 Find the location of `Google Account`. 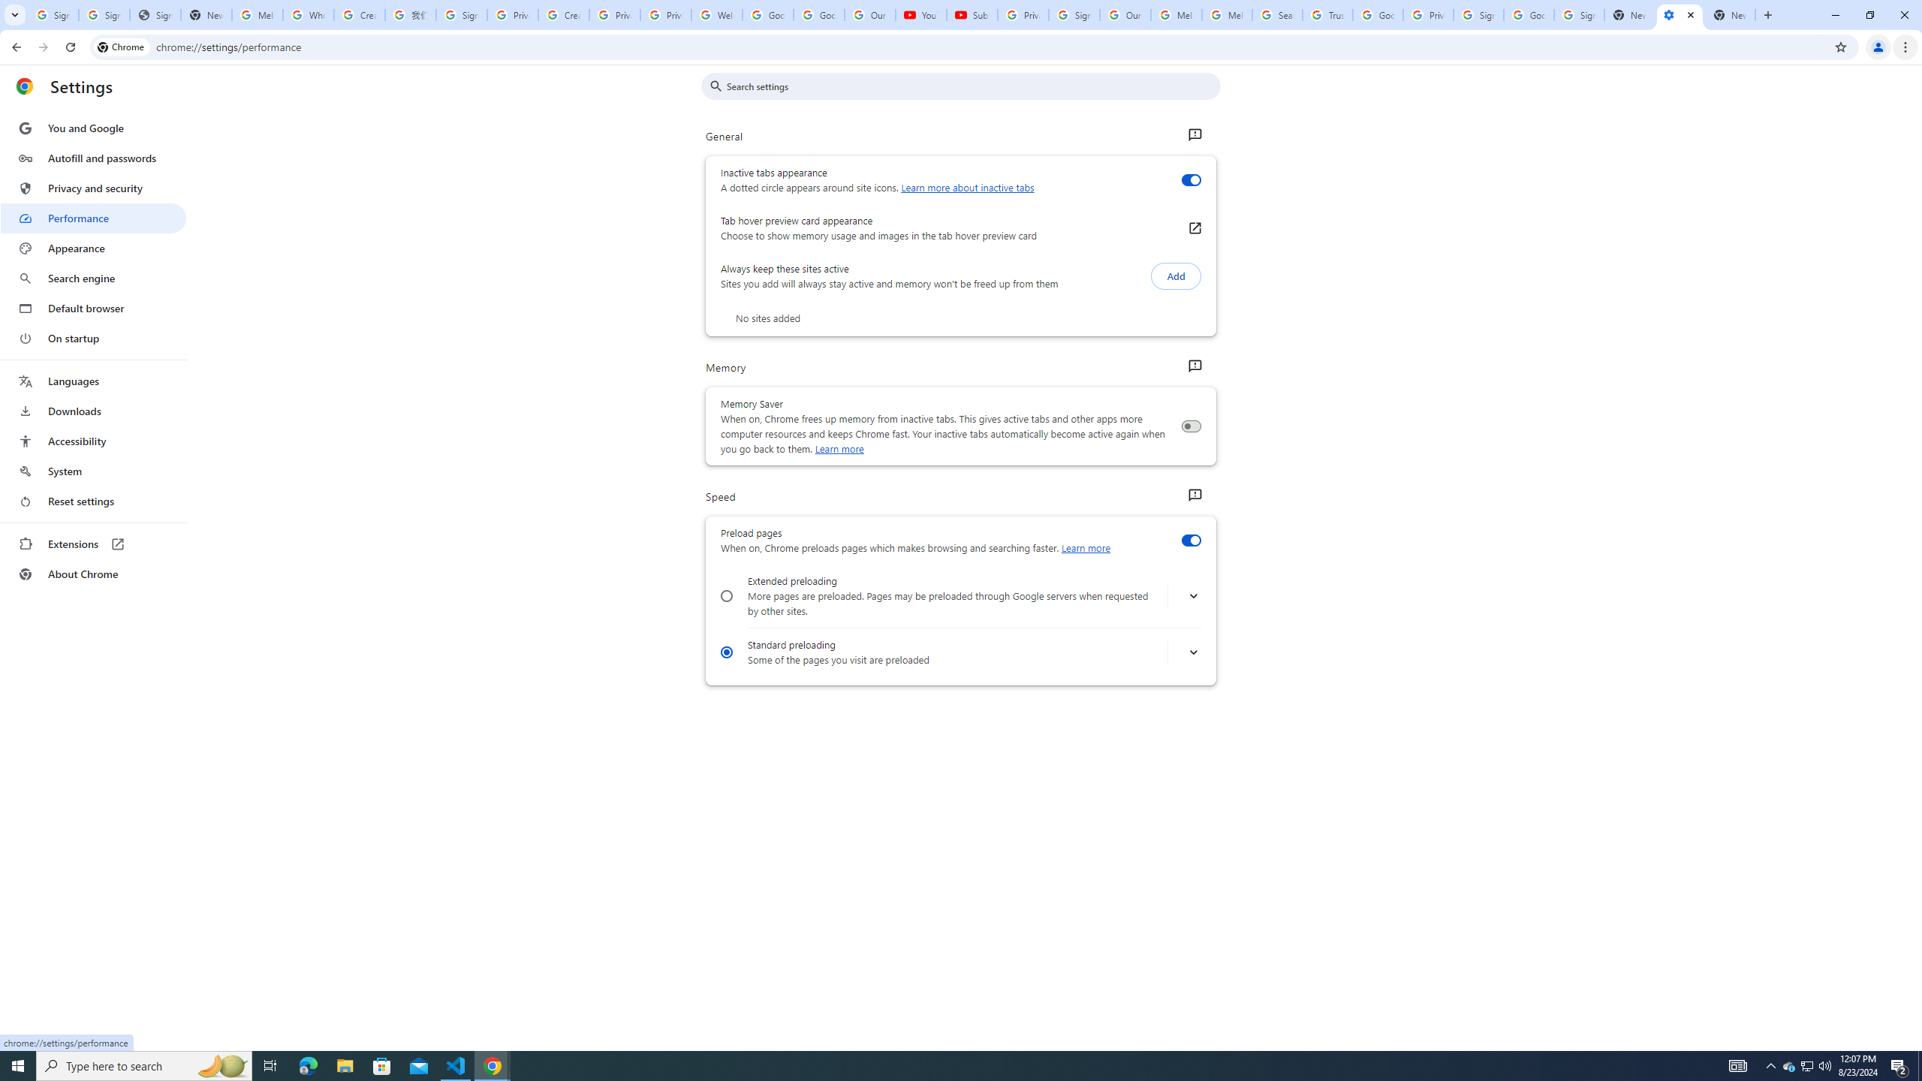

Google Account is located at coordinates (818, 15).